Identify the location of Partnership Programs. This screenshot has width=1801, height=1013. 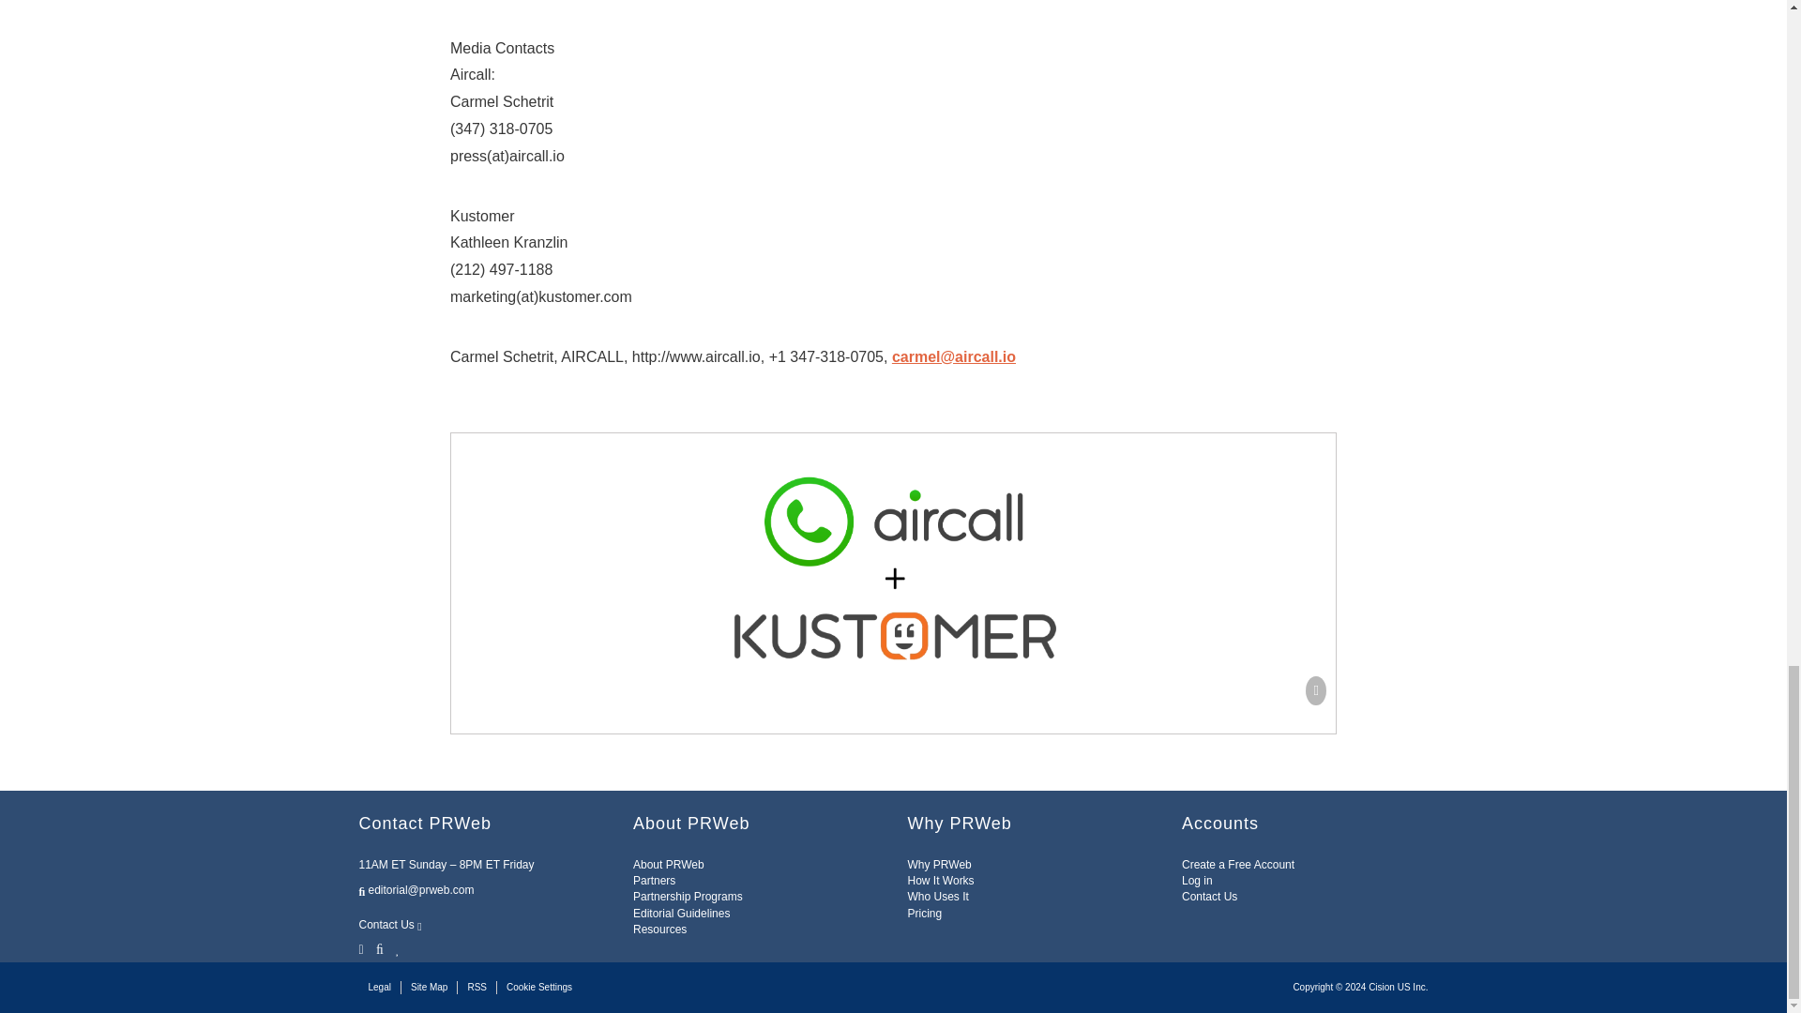
(688, 897).